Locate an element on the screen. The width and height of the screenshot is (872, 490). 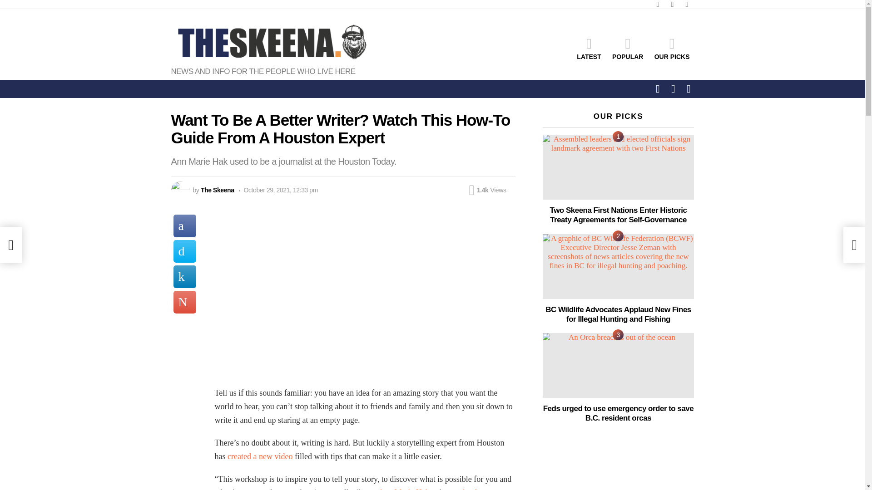
facebook is located at coordinates (658, 5).